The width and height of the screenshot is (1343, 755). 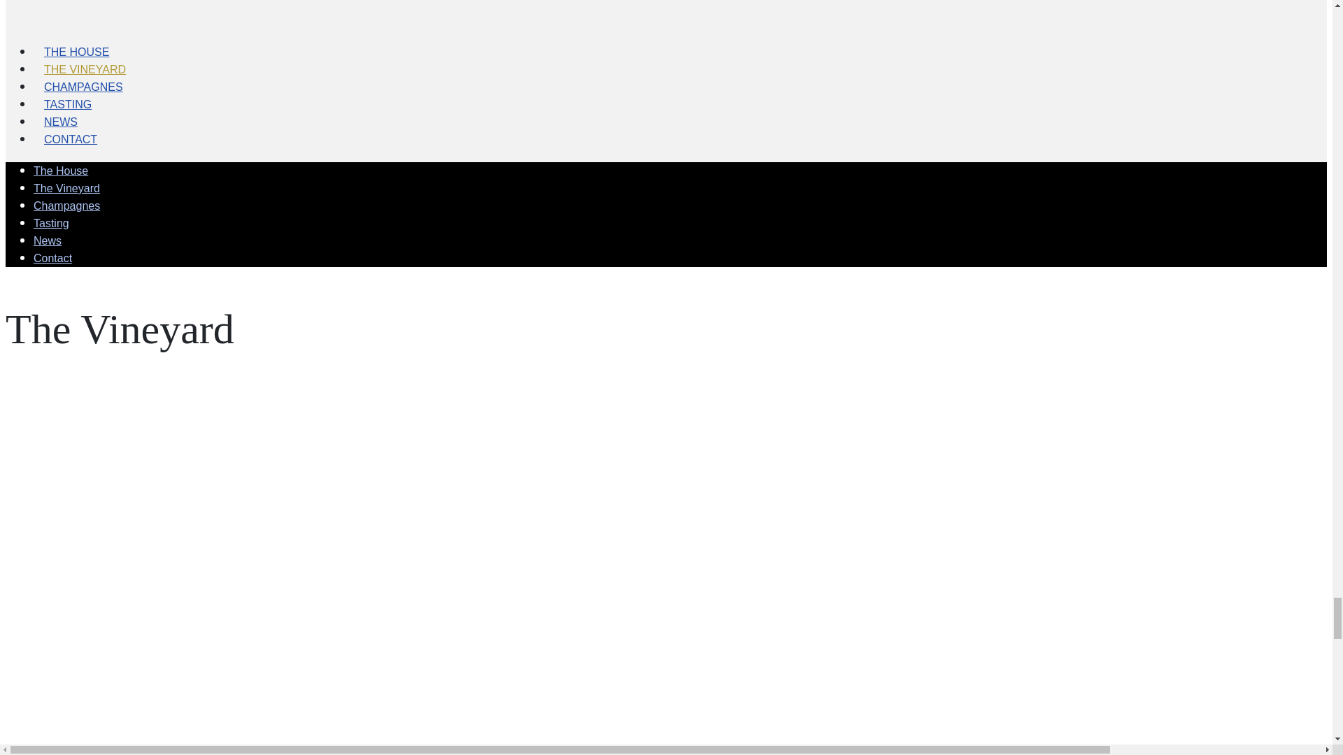 What do you see at coordinates (85, 69) in the screenshot?
I see `THE VINEYARD` at bounding box center [85, 69].